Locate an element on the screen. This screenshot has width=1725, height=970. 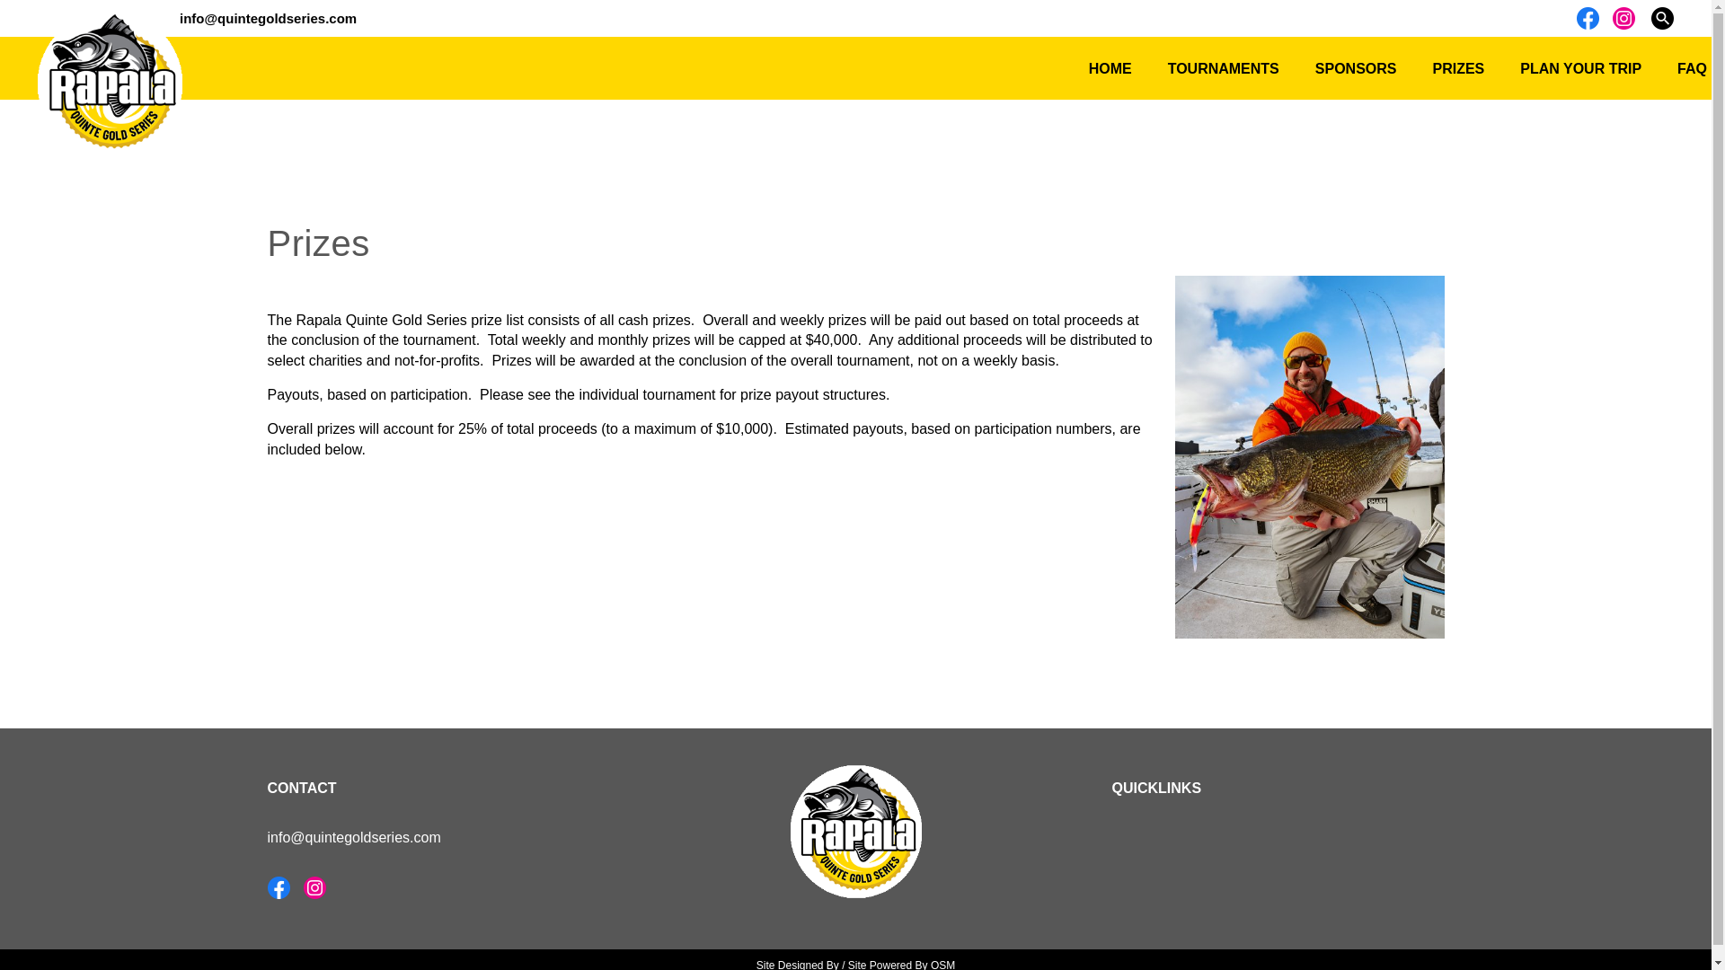
PRIZES is located at coordinates (1458, 68).